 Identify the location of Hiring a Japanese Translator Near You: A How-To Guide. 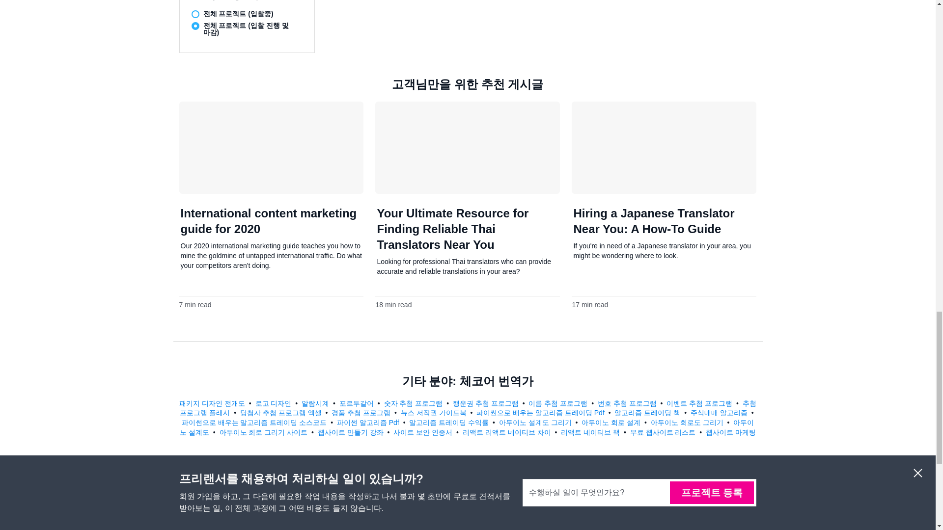
(654, 221).